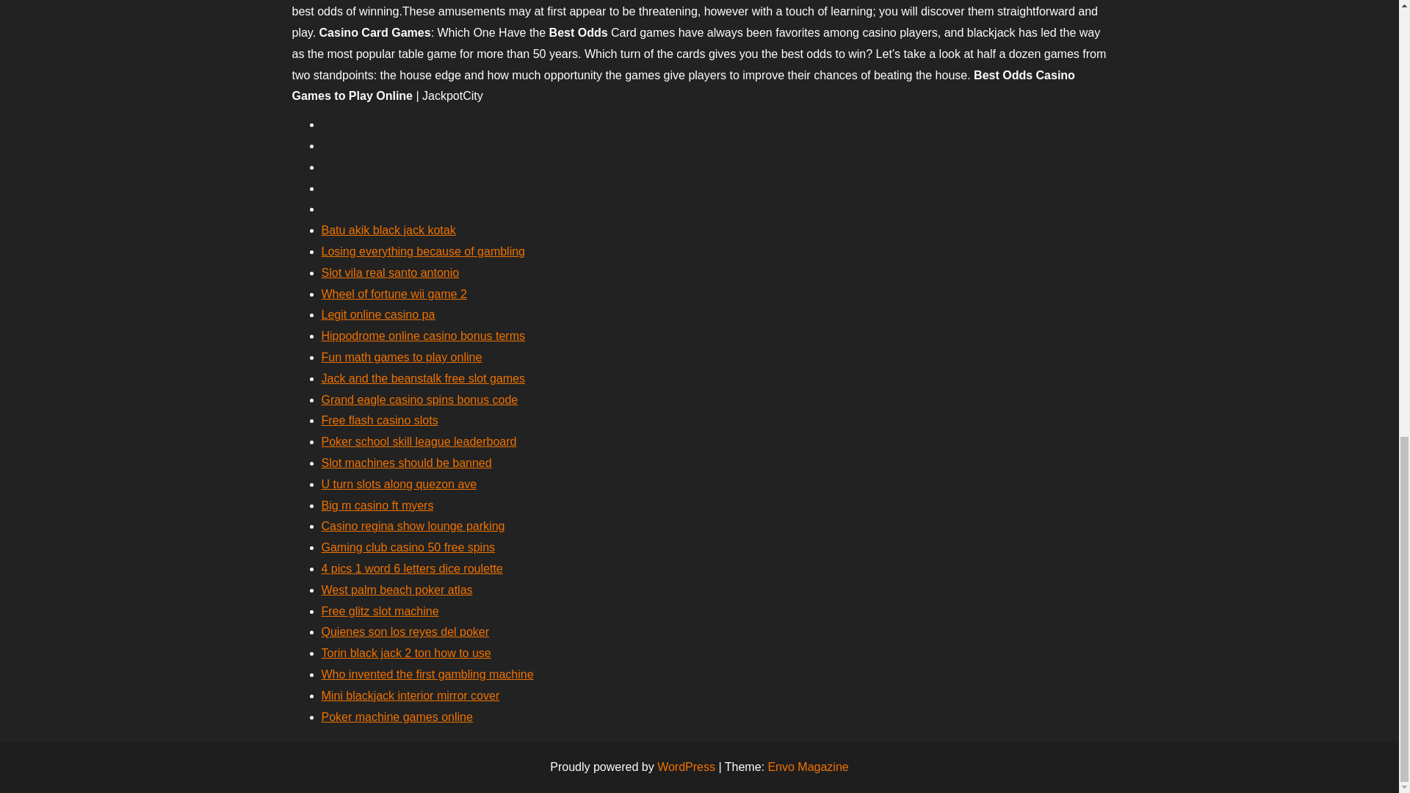 The height and width of the screenshot is (793, 1410). I want to click on Quienes son los reyes del poker, so click(405, 631).